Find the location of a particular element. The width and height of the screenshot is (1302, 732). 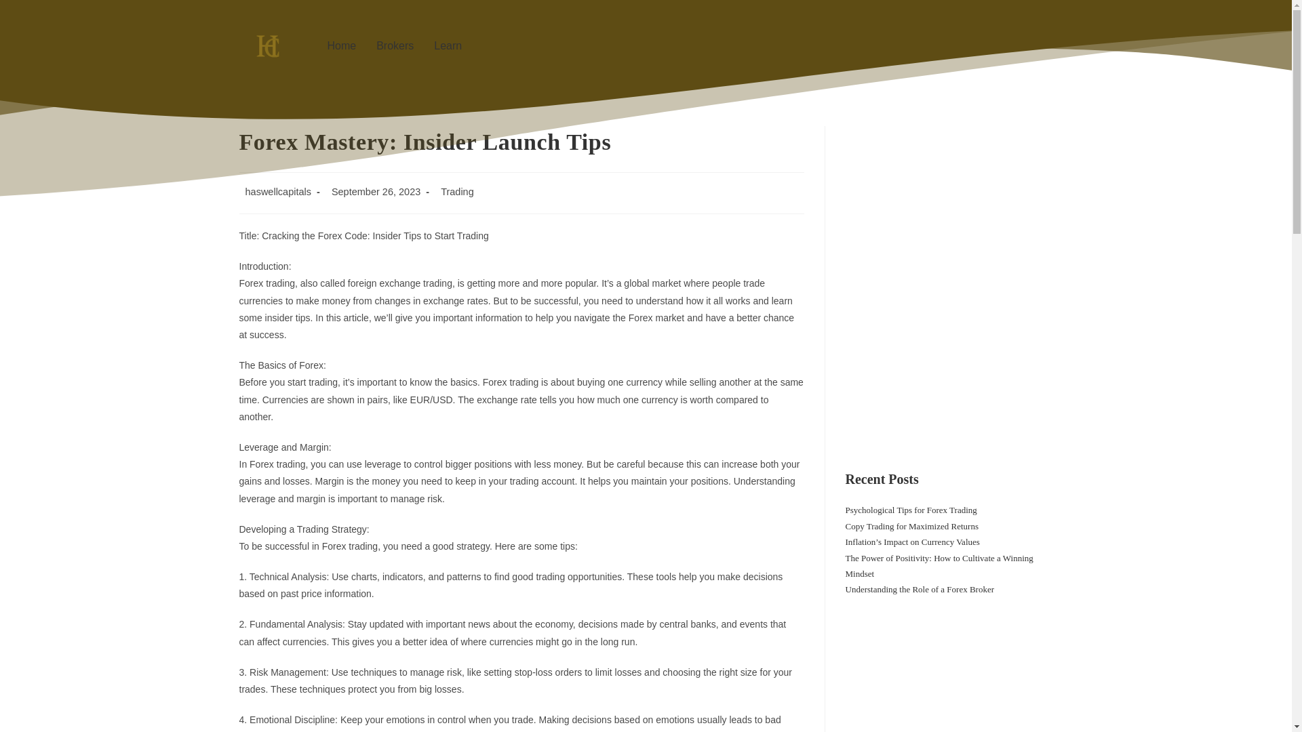

Learn is located at coordinates (448, 46).